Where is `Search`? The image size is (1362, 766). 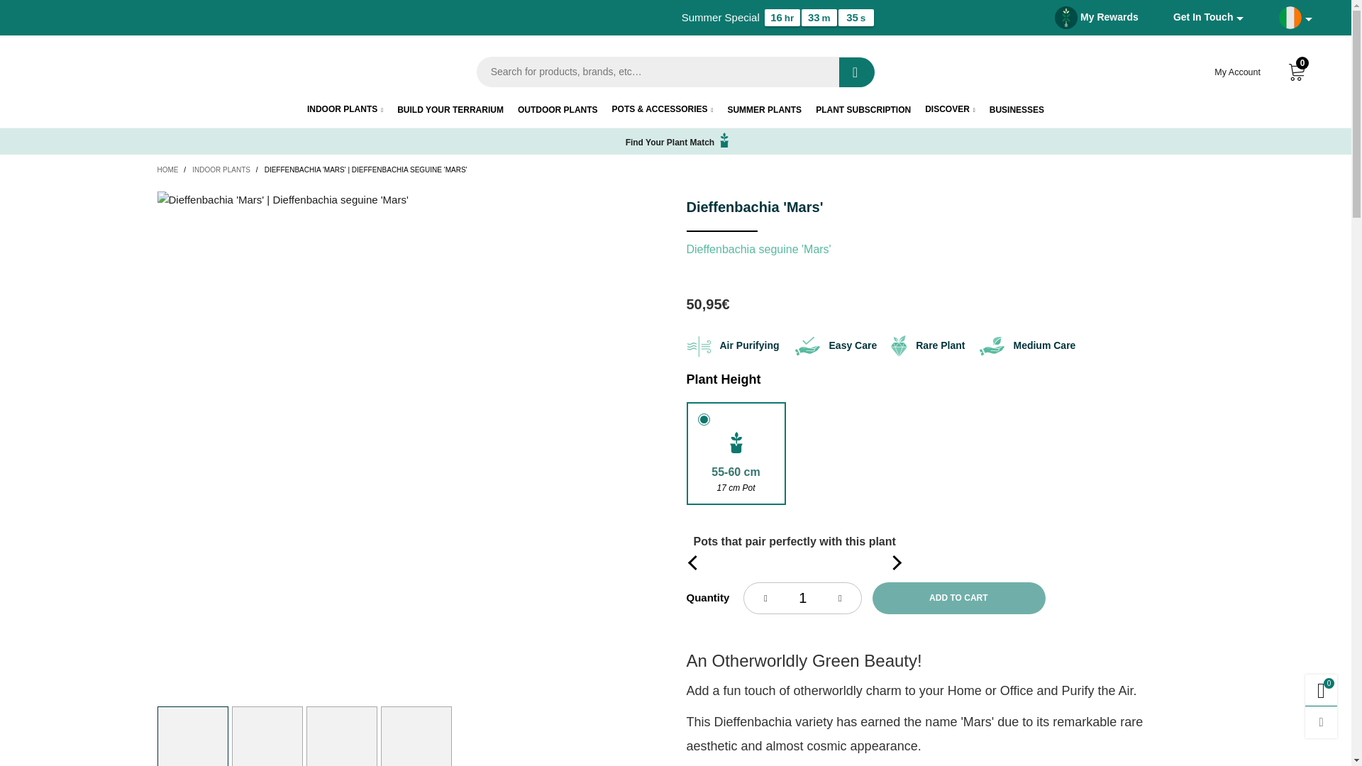
Search is located at coordinates (856, 72).